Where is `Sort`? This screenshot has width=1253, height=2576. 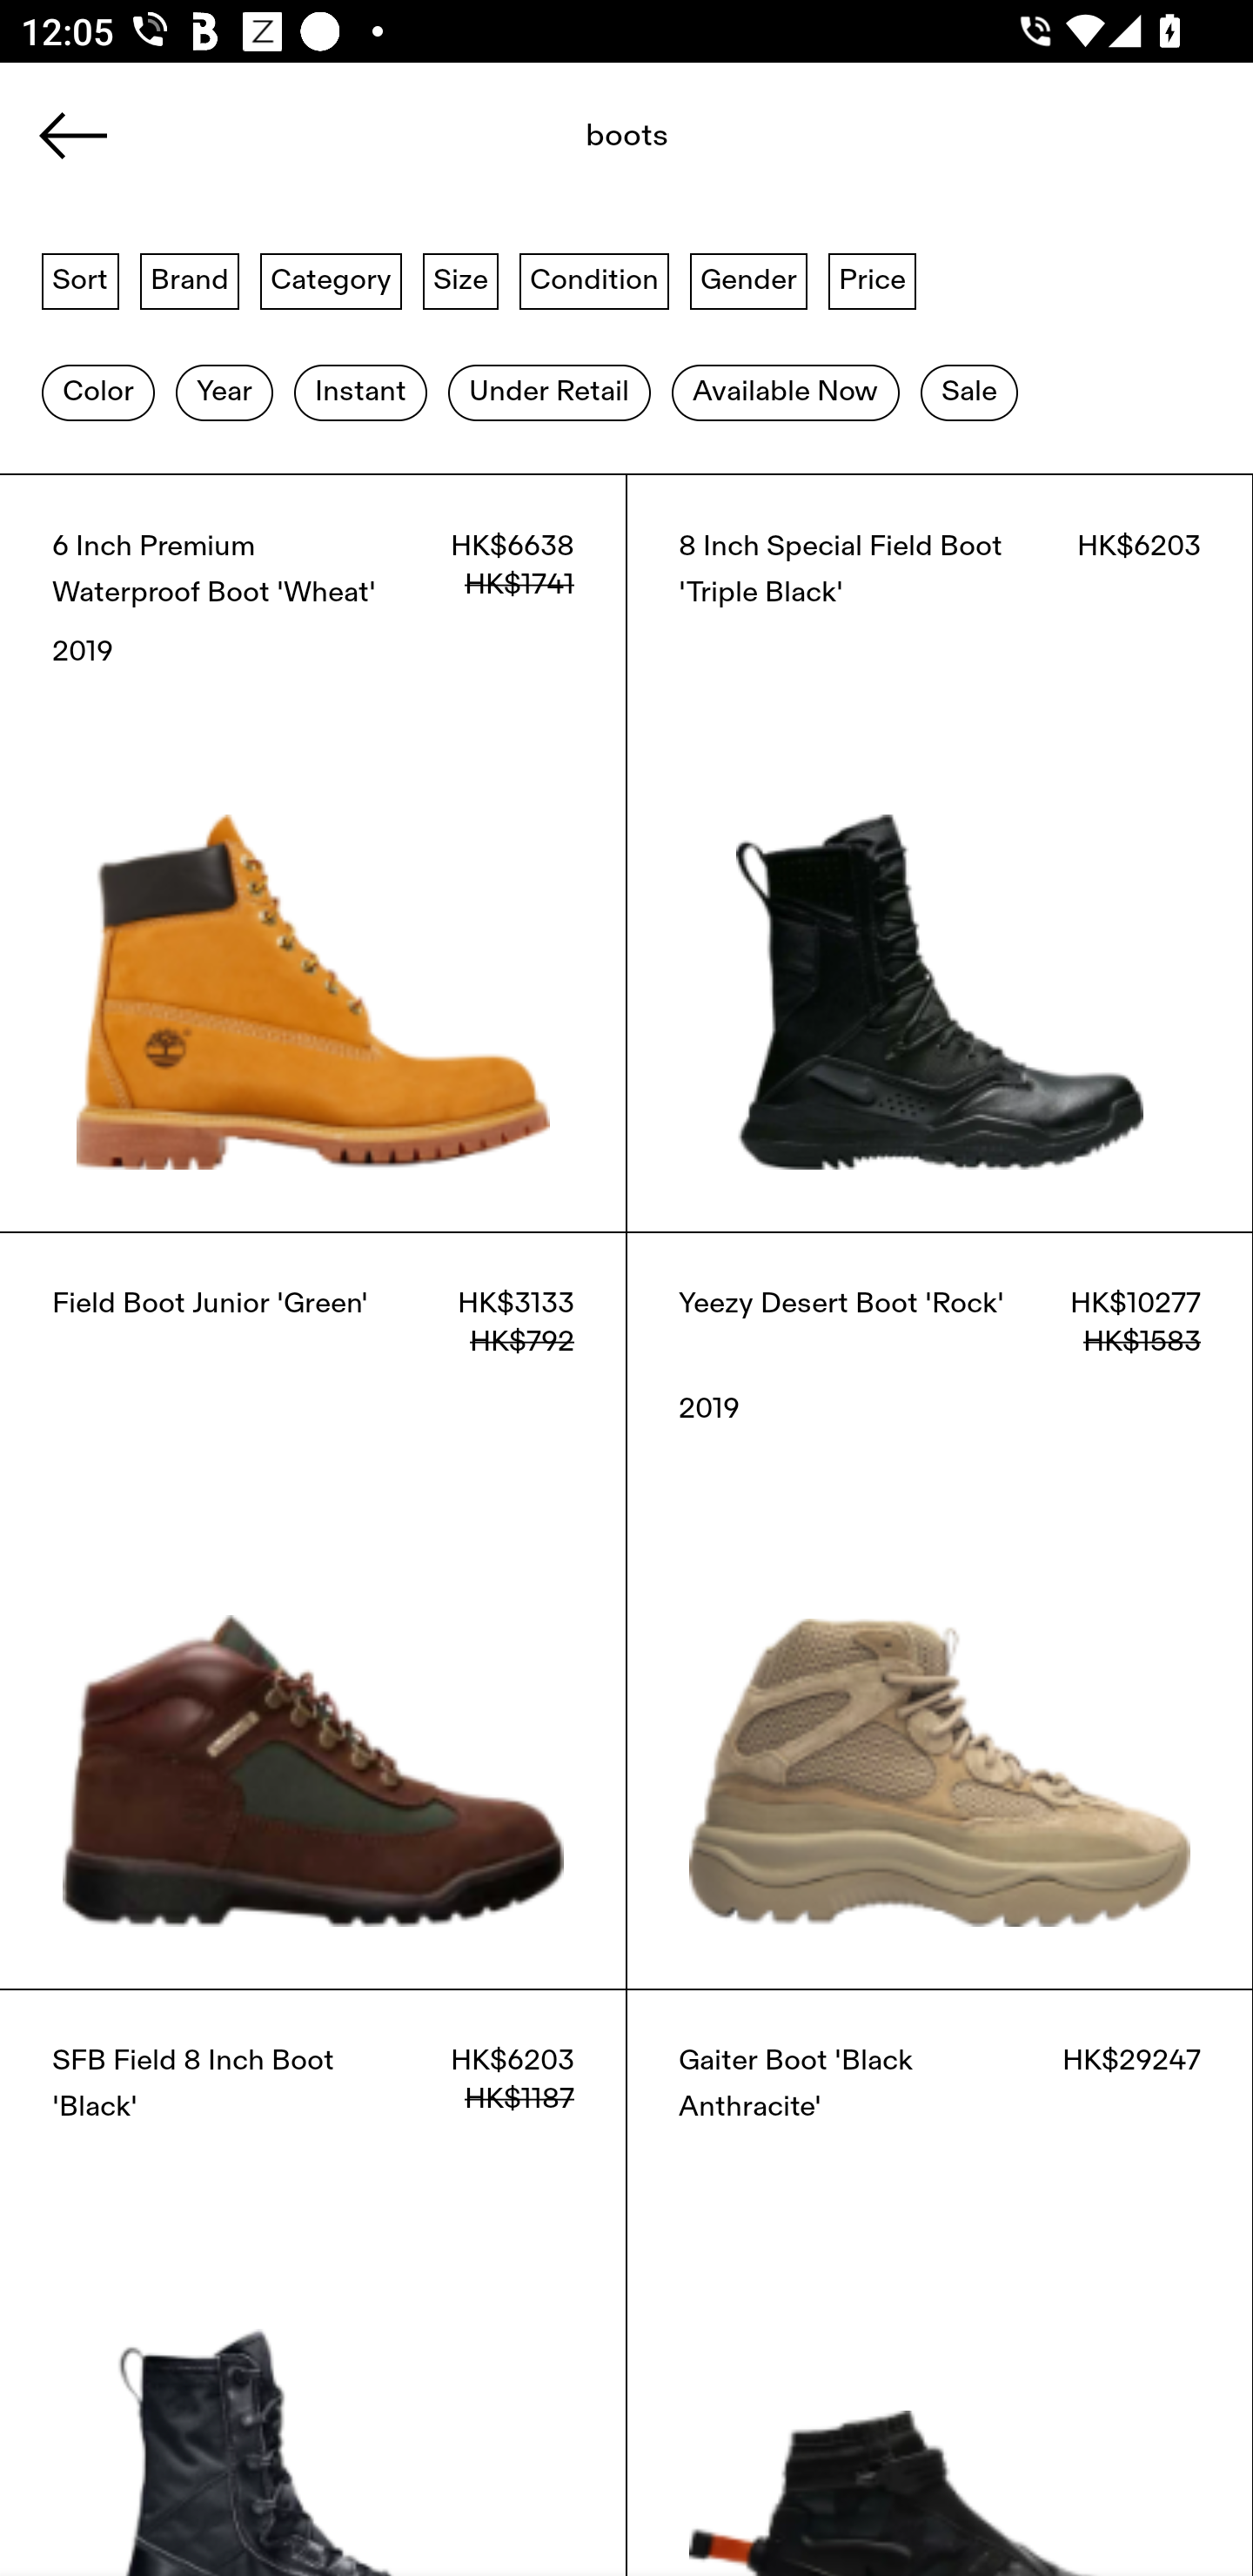 Sort is located at coordinates (80, 279).